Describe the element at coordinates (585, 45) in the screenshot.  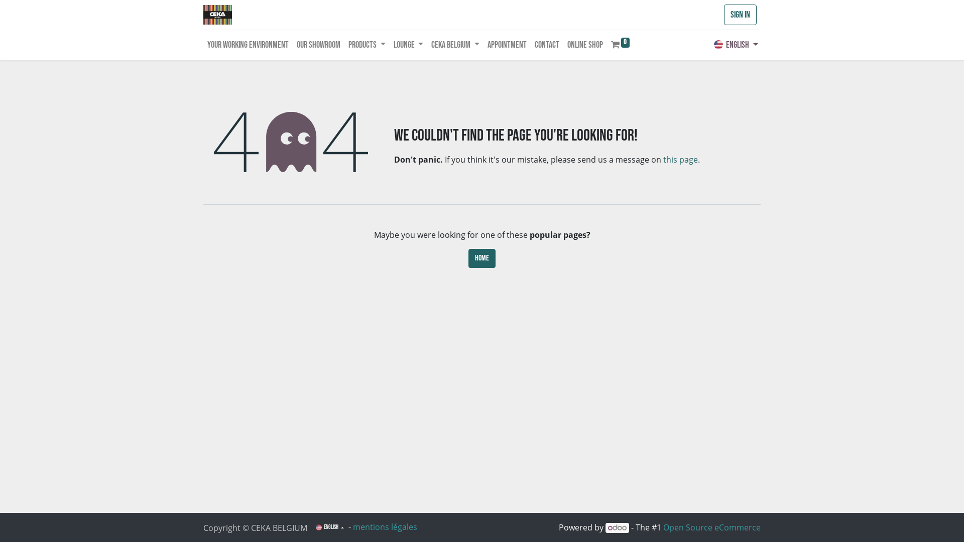
I see `Online shop` at that location.